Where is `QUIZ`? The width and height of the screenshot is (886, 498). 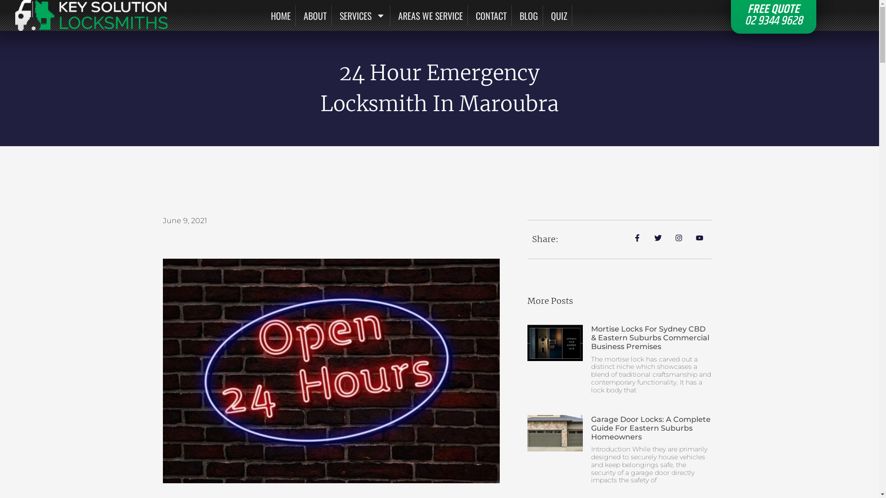
QUIZ is located at coordinates (561, 16).